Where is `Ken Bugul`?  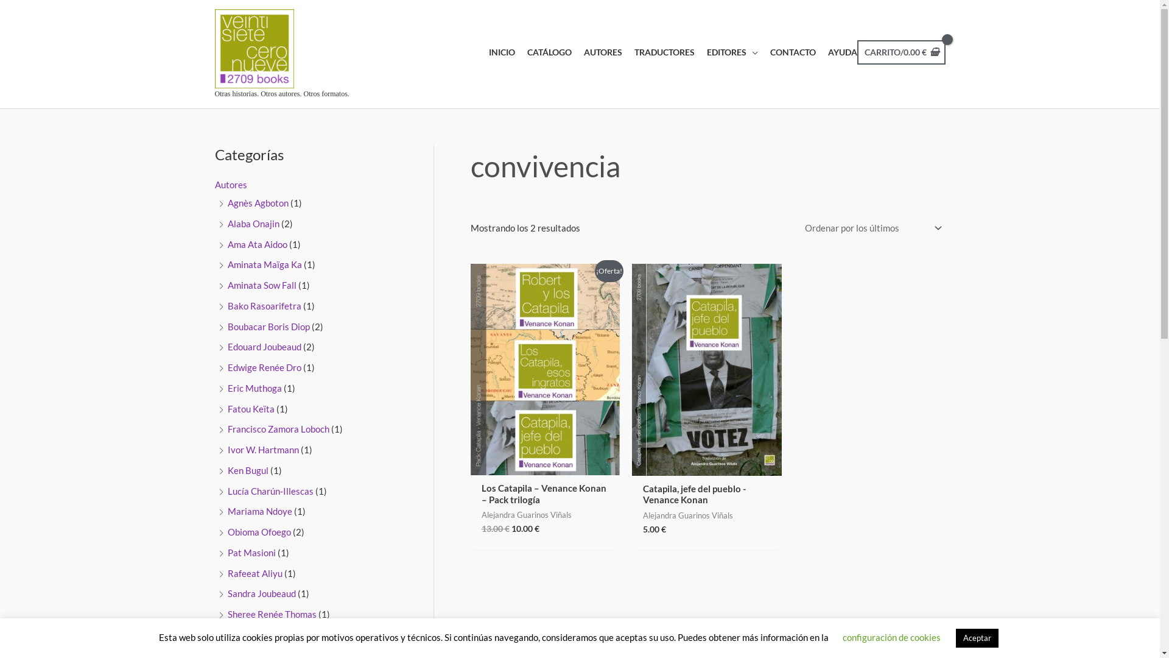
Ken Bugul is located at coordinates (248, 470).